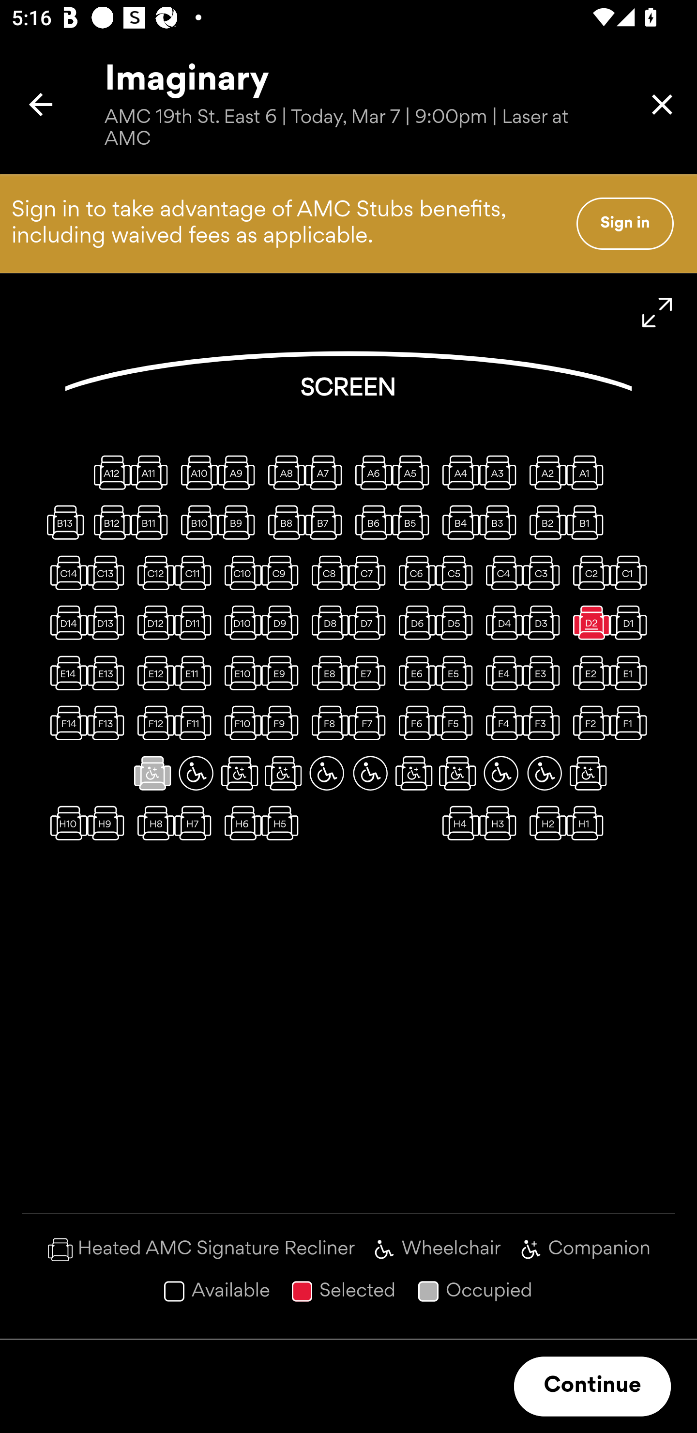  What do you see at coordinates (592, 1387) in the screenshot?
I see `Continue` at bounding box center [592, 1387].